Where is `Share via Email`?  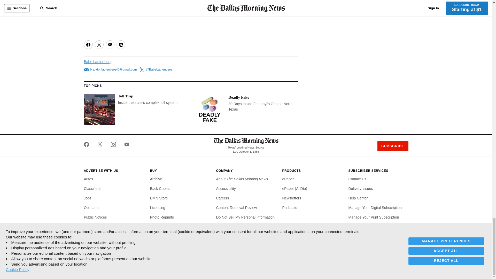
Share via Email is located at coordinates (110, 44).